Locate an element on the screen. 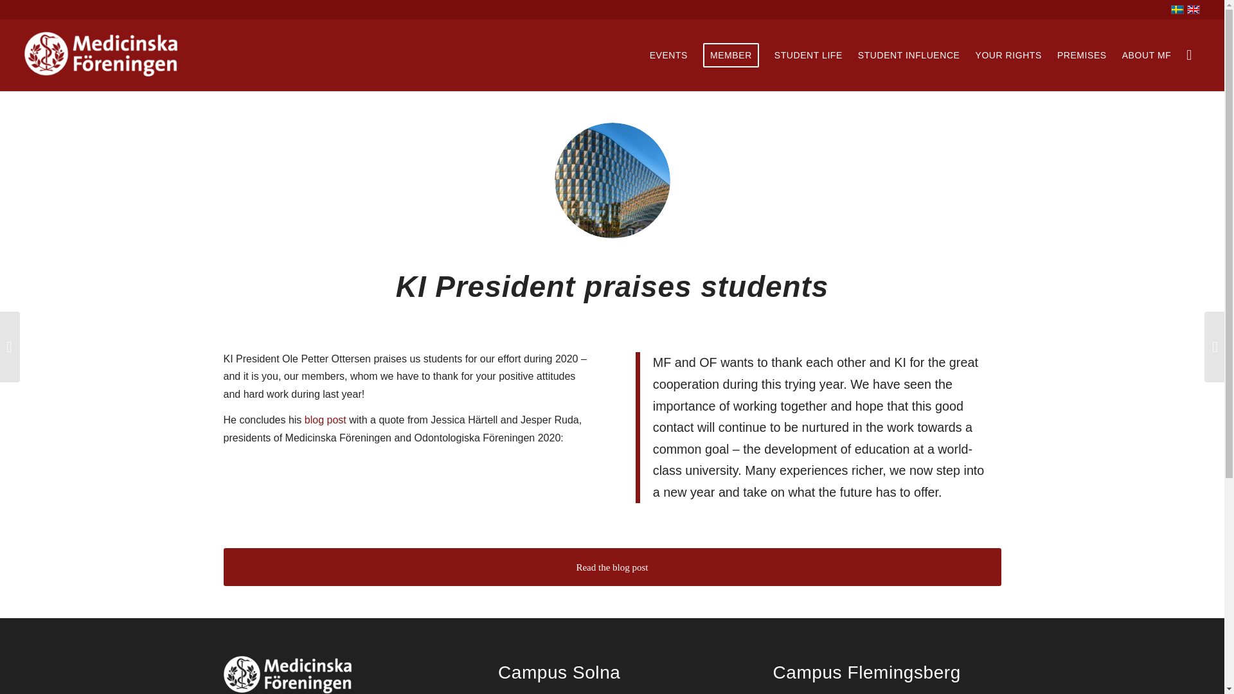 The width and height of the screenshot is (1234, 694). MEMBER is located at coordinates (731, 55).